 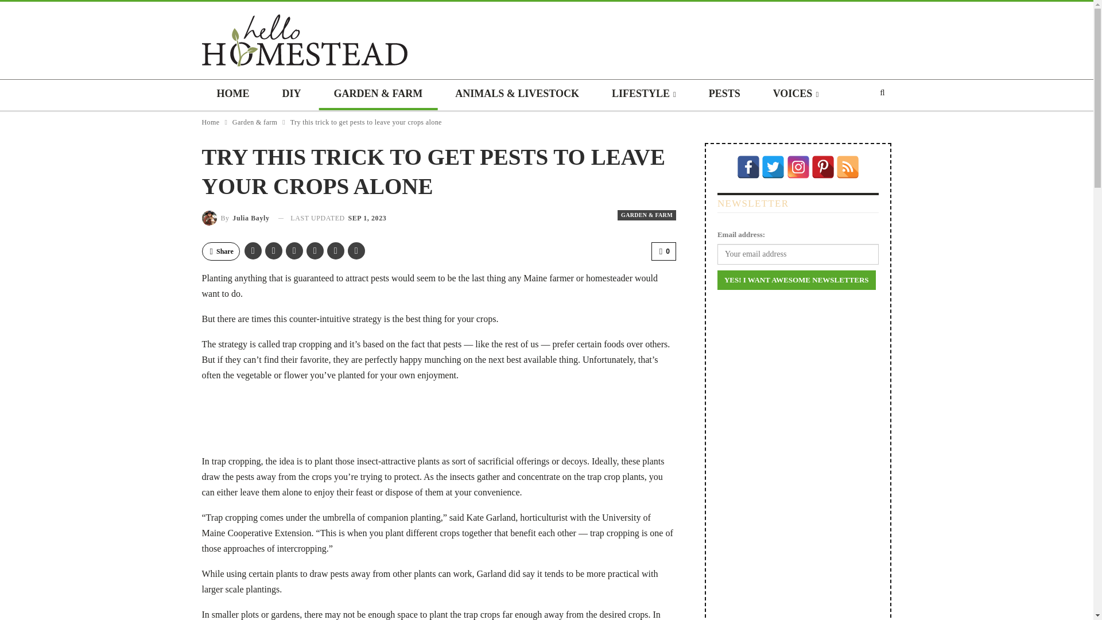 I want to click on LIFESTYLE, so click(x=644, y=95).